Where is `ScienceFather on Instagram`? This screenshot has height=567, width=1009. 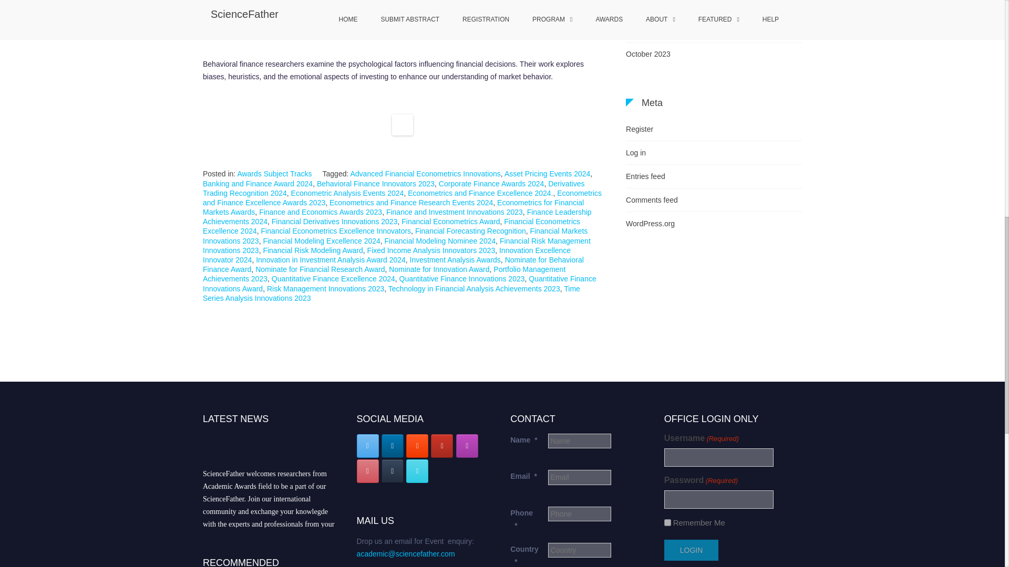
ScienceFather on Instagram is located at coordinates (467, 446).